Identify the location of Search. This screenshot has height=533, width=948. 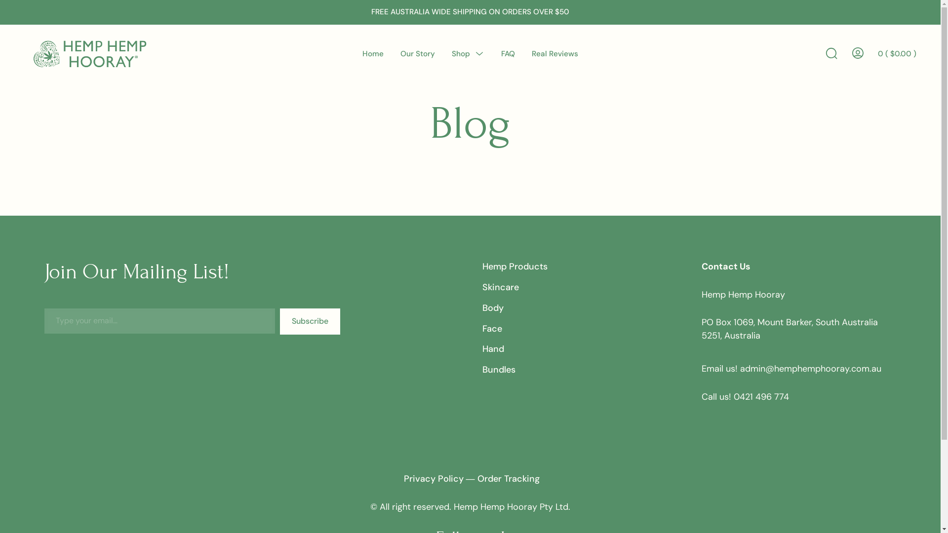
(831, 53).